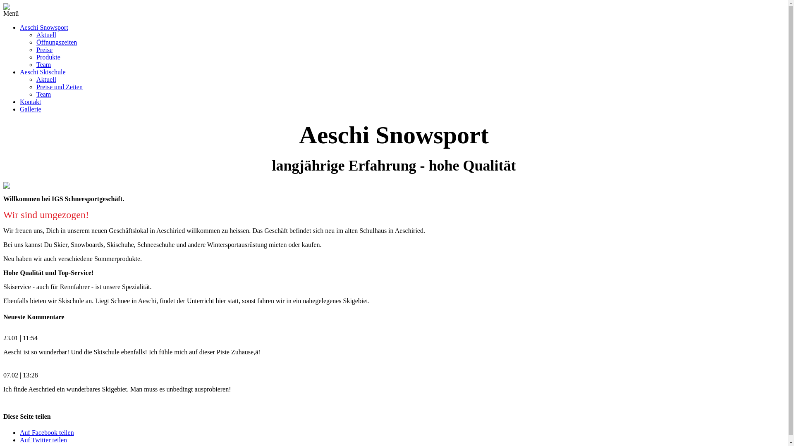  I want to click on Team, so click(43, 64).